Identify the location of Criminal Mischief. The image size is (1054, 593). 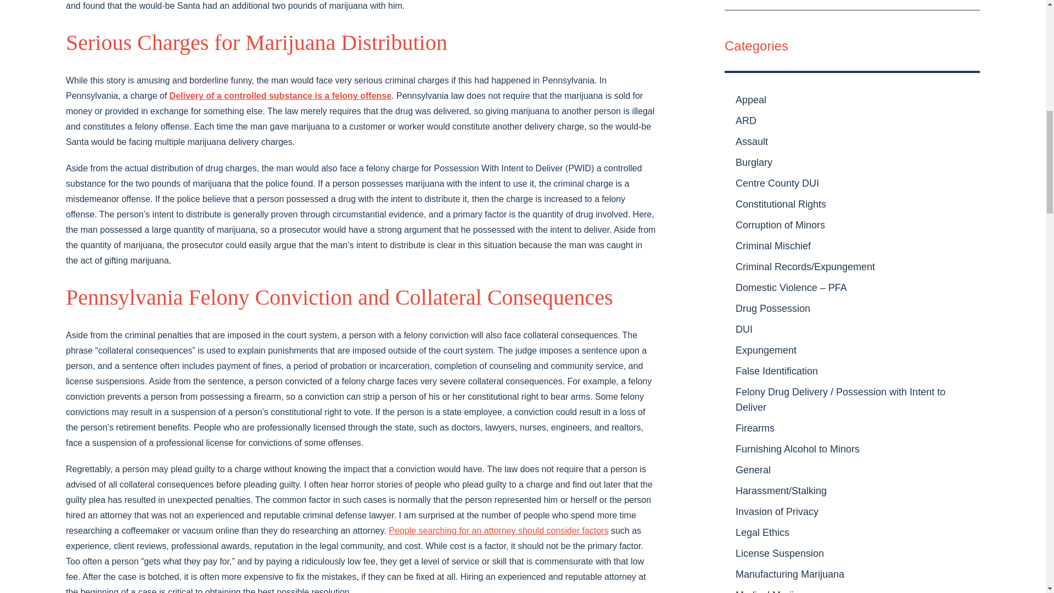
(852, 245).